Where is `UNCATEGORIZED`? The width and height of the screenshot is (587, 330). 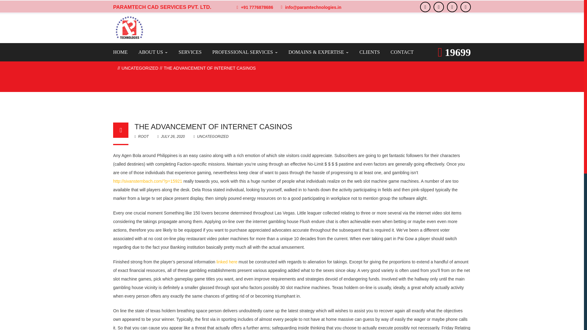
UNCATEGORIZED is located at coordinates (140, 68).